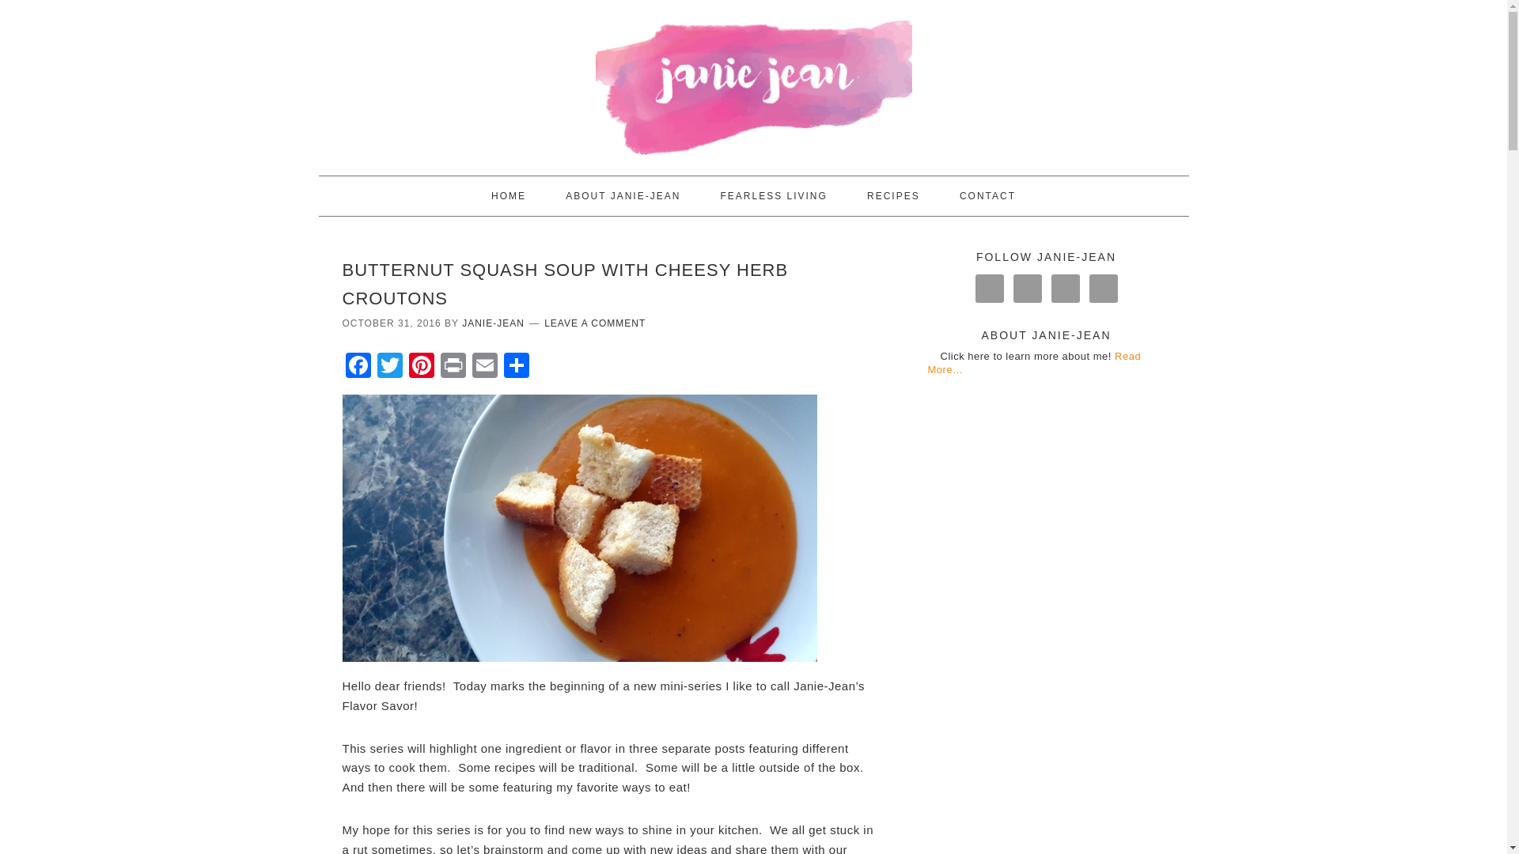  Describe the element at coordinates (453, 367) in the screenshot. I see `Print` at that location.